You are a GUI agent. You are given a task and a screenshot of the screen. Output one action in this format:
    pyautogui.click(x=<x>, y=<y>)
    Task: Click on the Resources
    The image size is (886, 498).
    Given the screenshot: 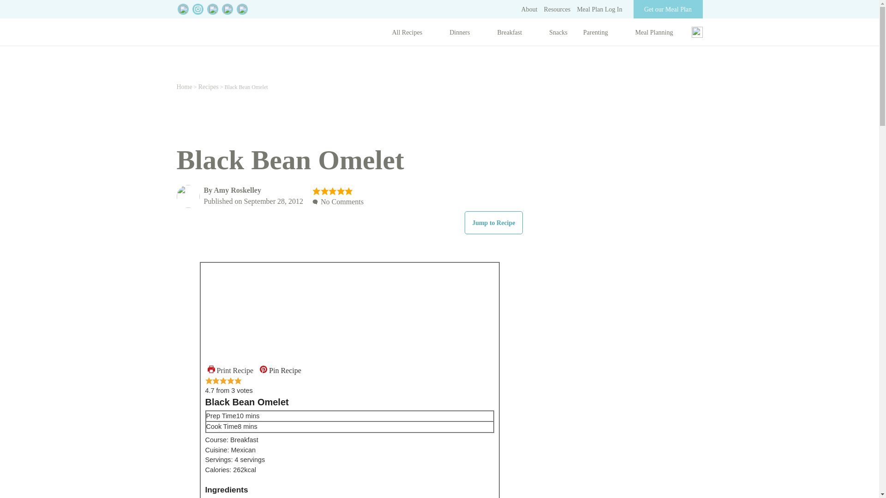 What is the action you would take?
    pyautogui.click(x=557, y=9)
    